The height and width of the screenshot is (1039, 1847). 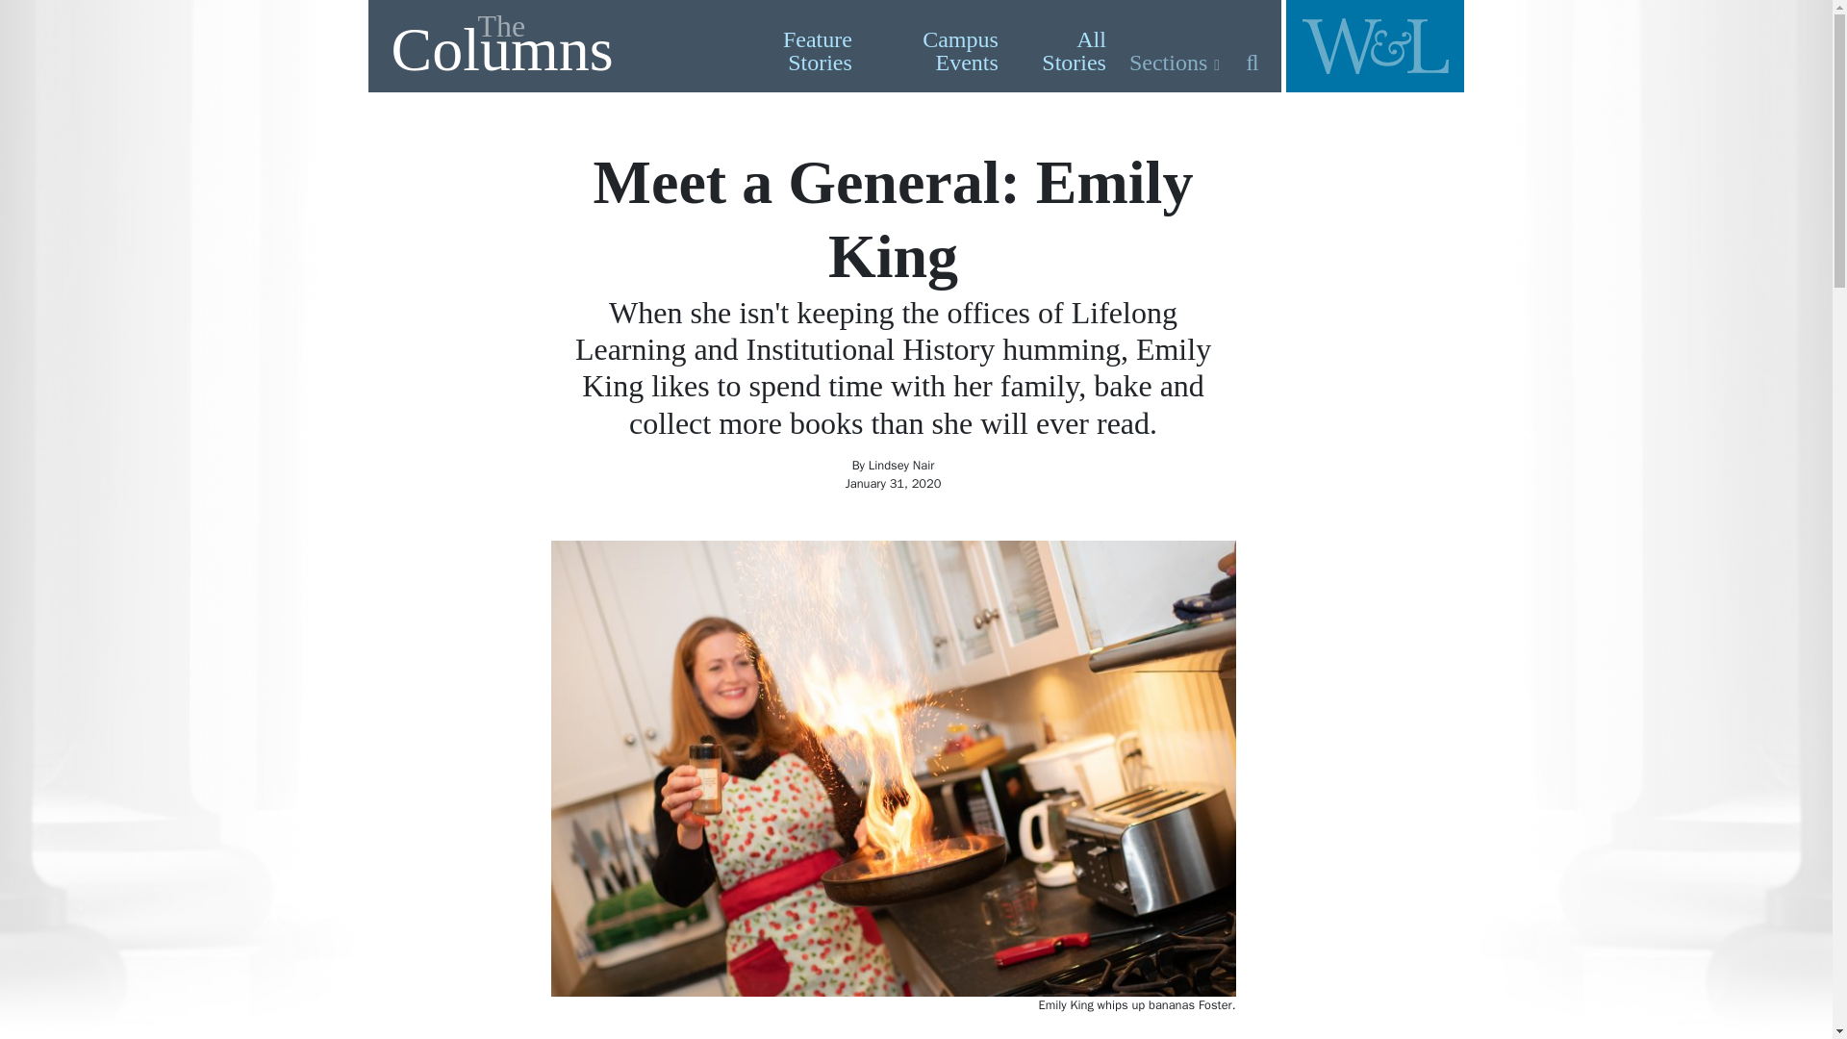 What do you see at coordinates (550, 46) in the screenshot?
I see `Feature Stories` at bounding box center [550, 46].